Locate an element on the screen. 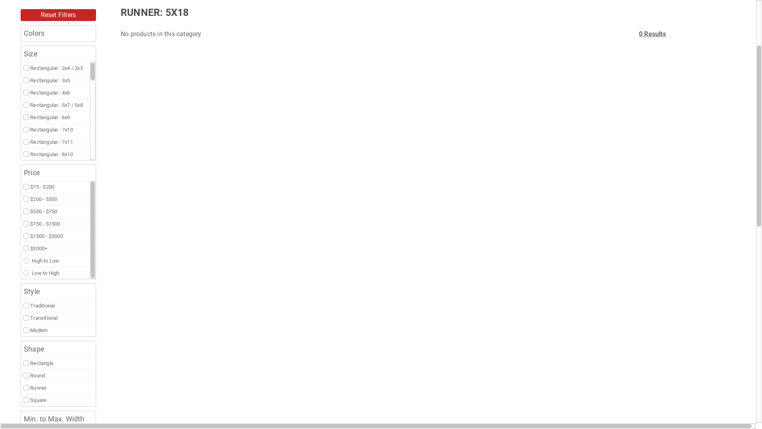  Schedule A Live Video Call is located at coordinates (123, 56).